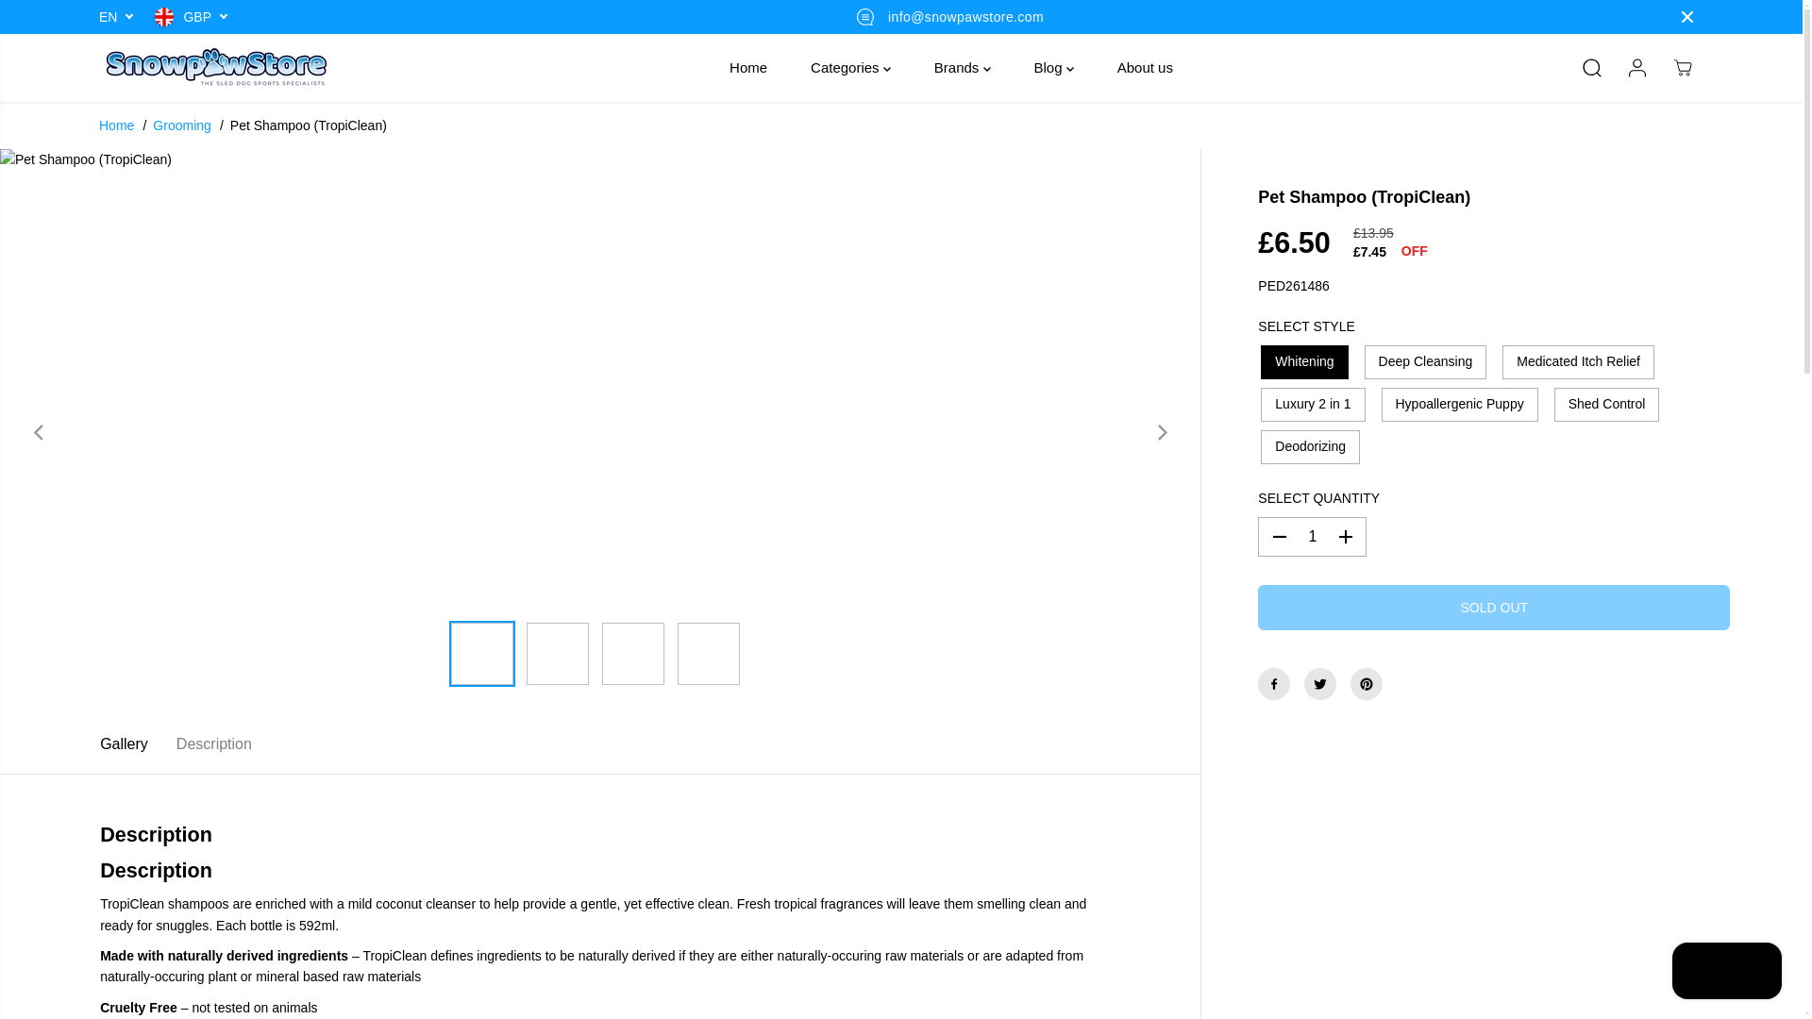 This screenshot has width=1812, height=1019. I want to click on Pinterest, so click(1366, 683).